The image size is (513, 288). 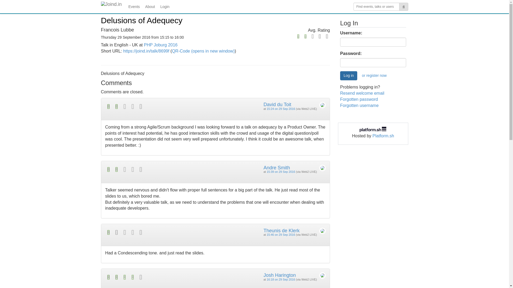 I want to click on or register now, so click(x=375, y=76).